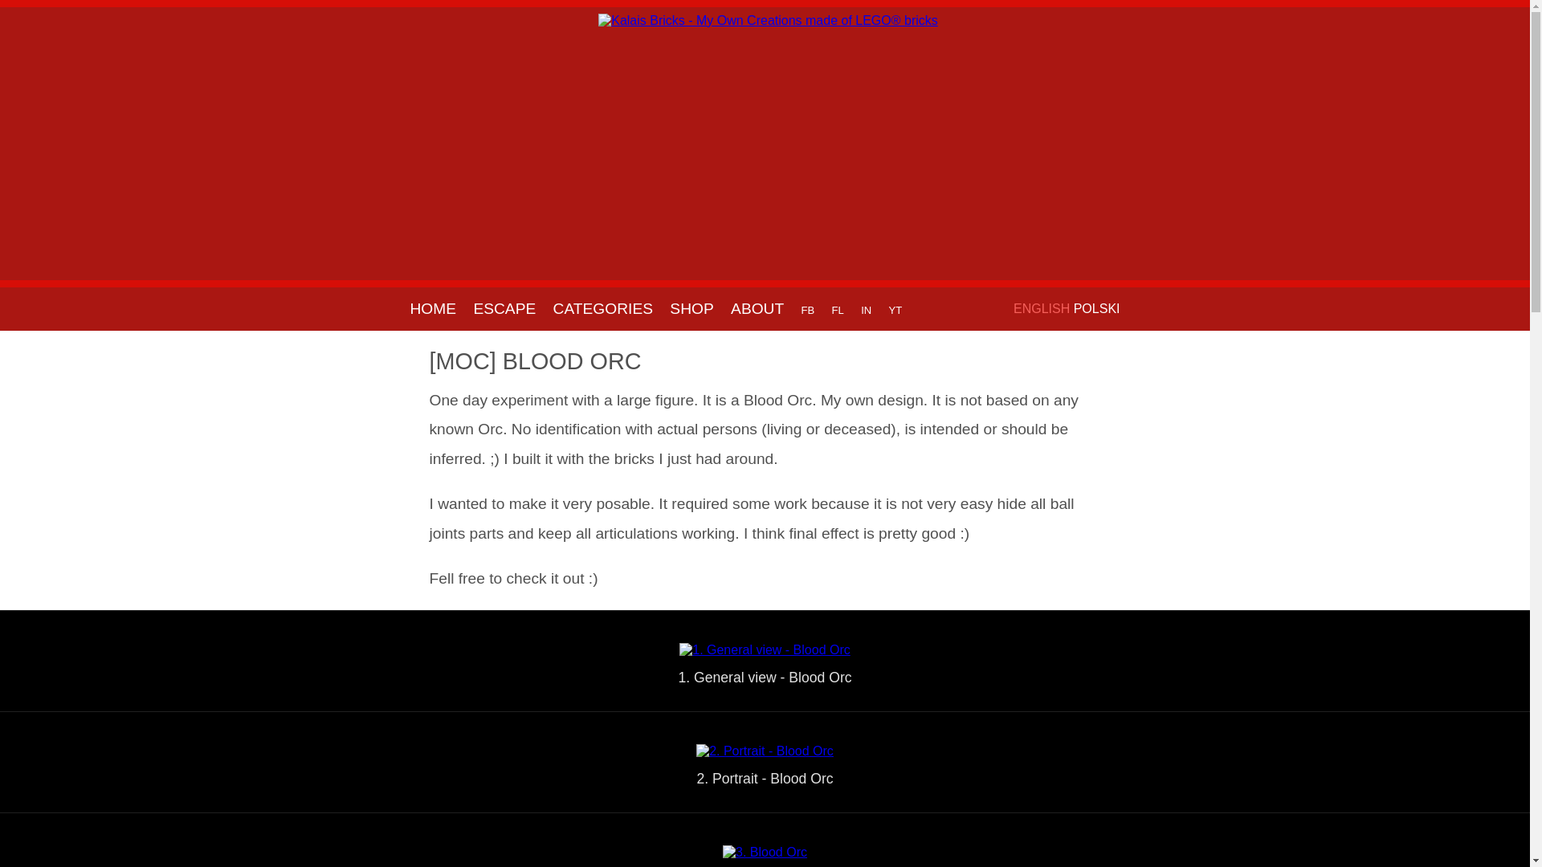 This screenshot has width=1542, height=867. Describe the element at coordinates (838, 308) in the screenshot. I see `FL` at that location.